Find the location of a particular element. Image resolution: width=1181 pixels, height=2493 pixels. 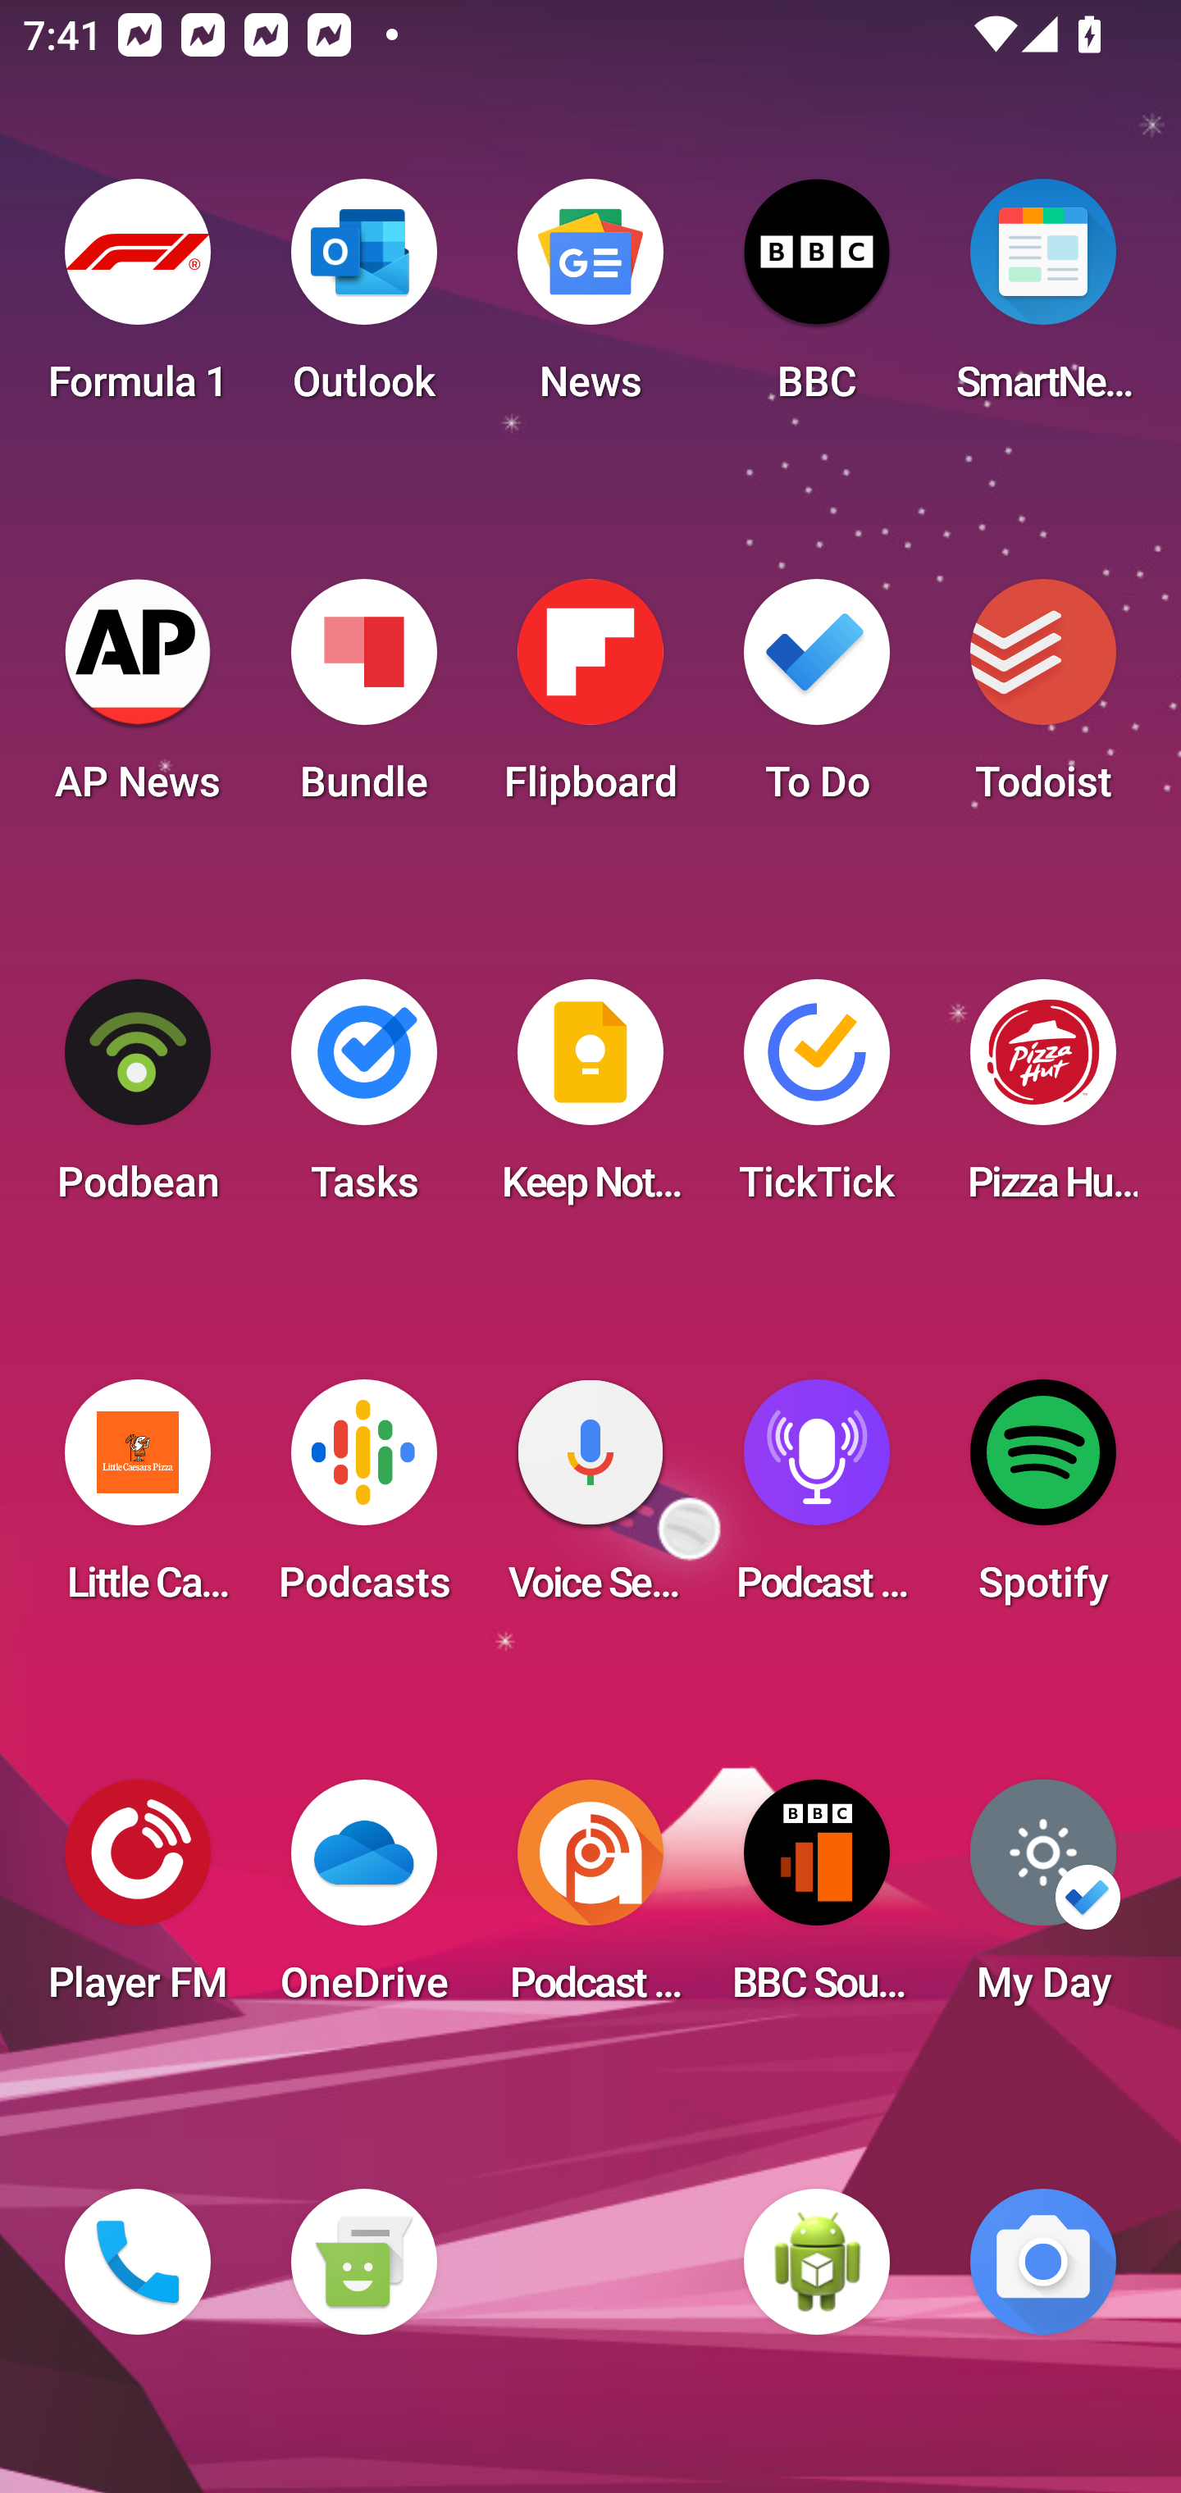

Outlook is located at coordinates (363, 300).